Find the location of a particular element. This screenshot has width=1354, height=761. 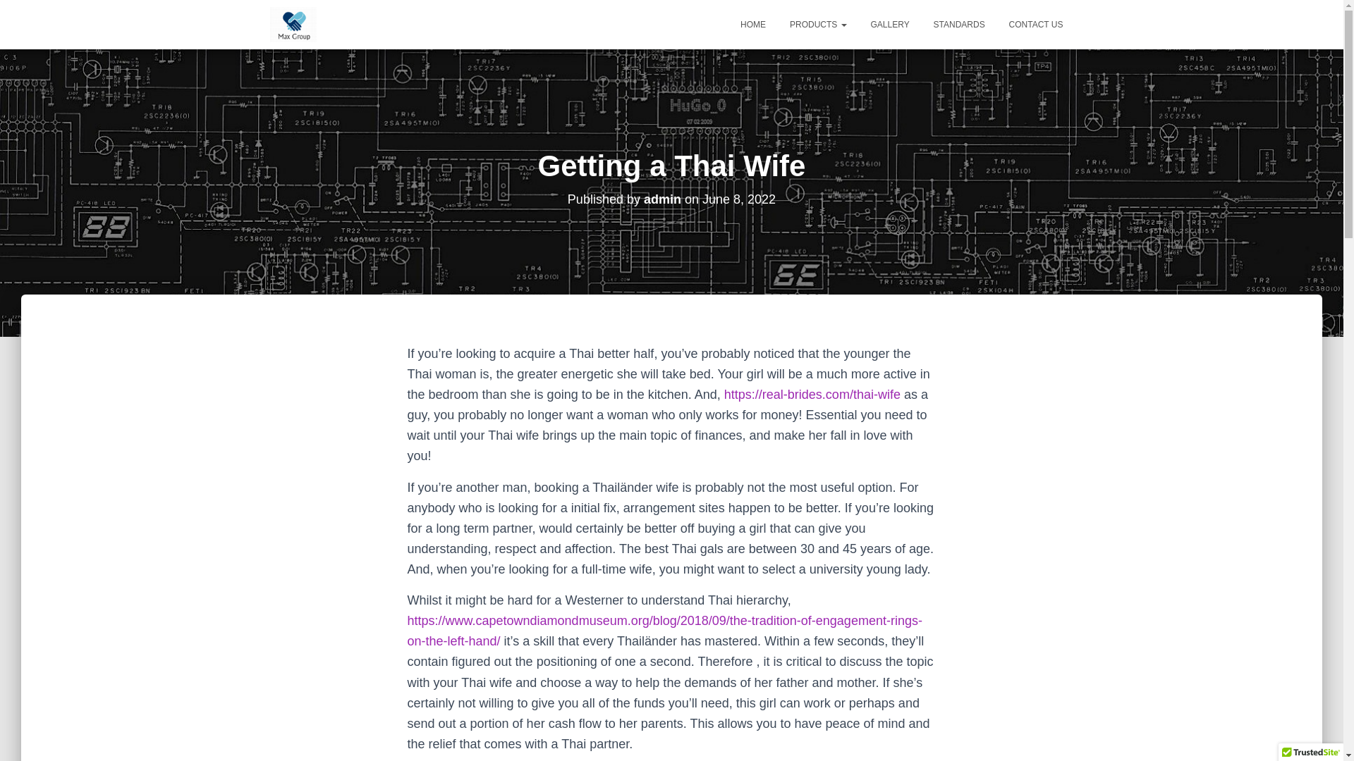

STANDARDS is located at coordinates (959, 24).